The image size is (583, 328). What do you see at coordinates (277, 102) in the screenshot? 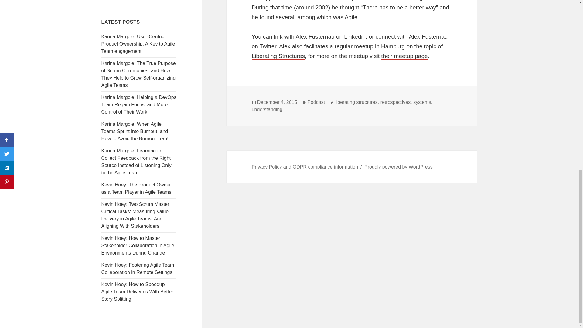
I see `December 4, 2015` at bounding box center [277, 102].